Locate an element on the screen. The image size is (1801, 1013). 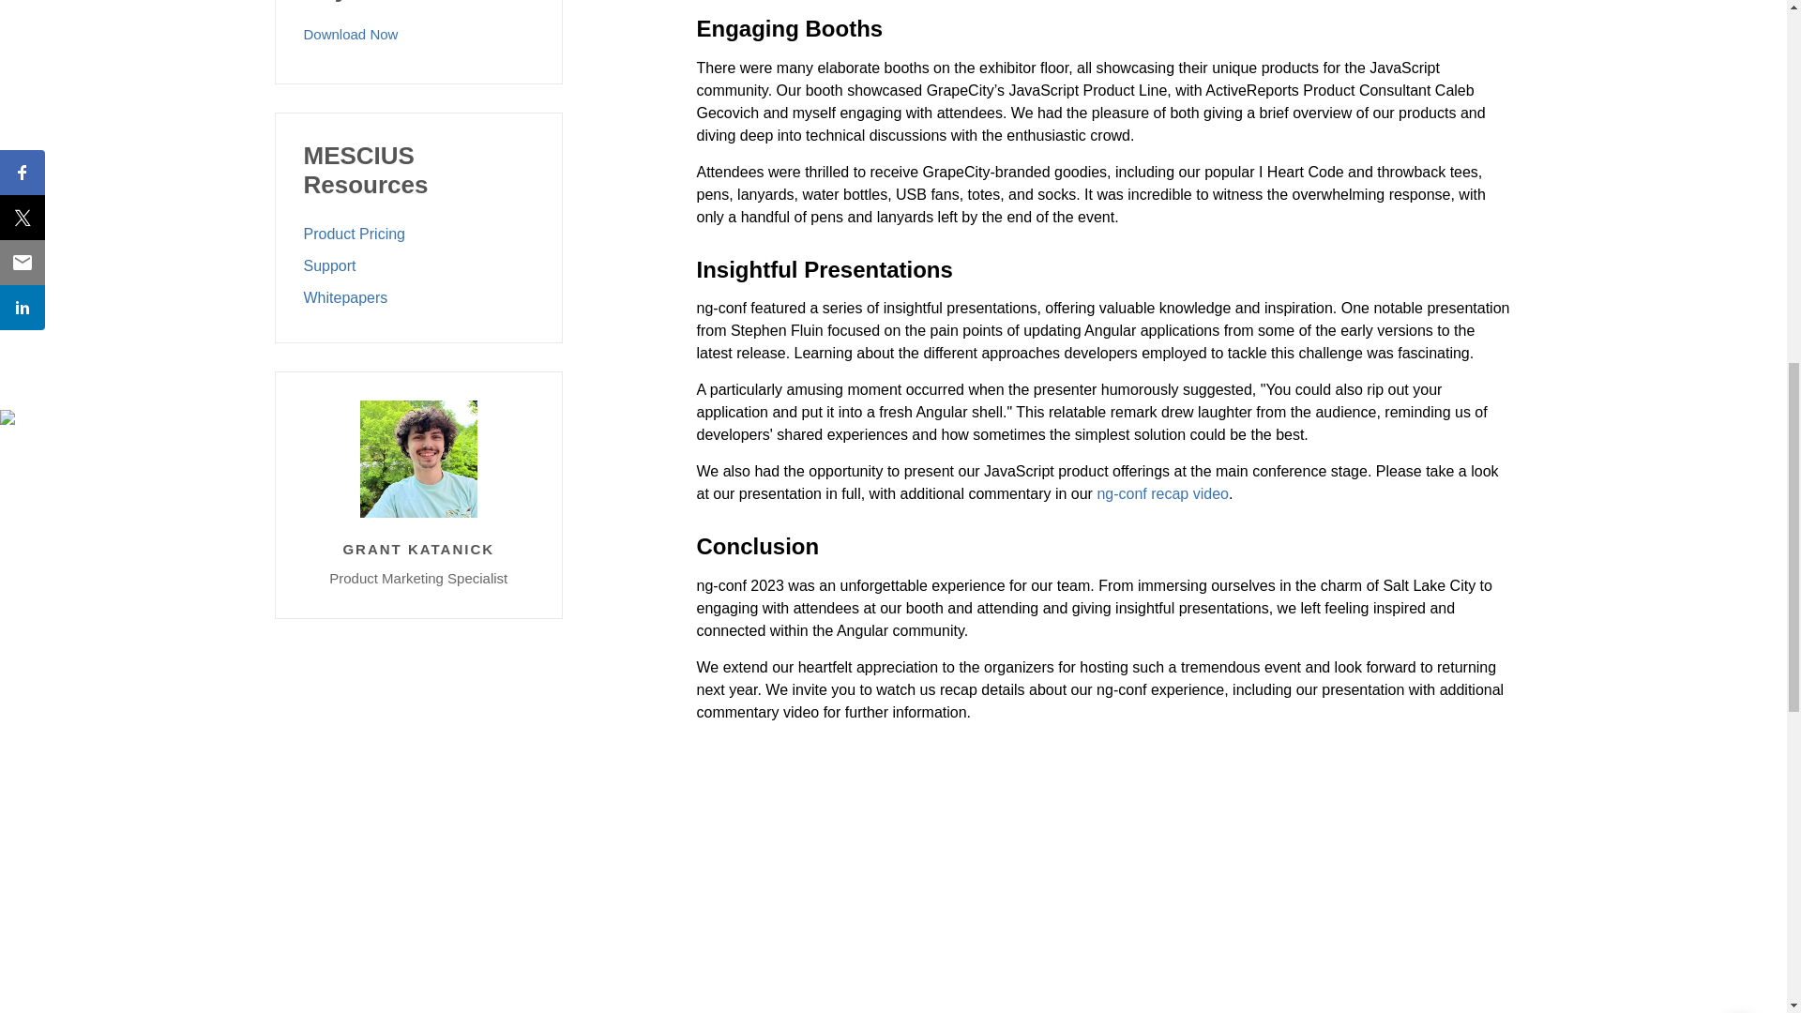
YouTube video player is located at coordinates (958, 889).